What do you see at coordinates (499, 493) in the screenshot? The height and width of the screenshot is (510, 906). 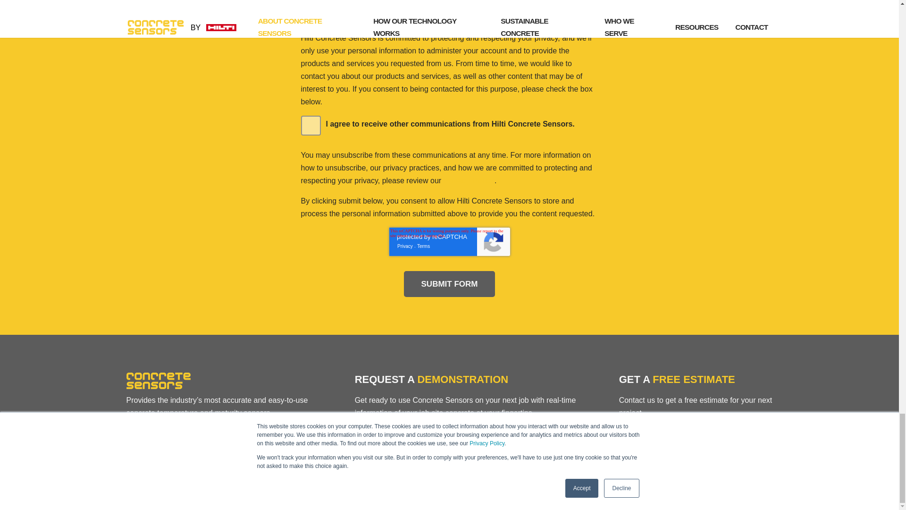 I see `LEGAL` at bounding box center [499, 493].